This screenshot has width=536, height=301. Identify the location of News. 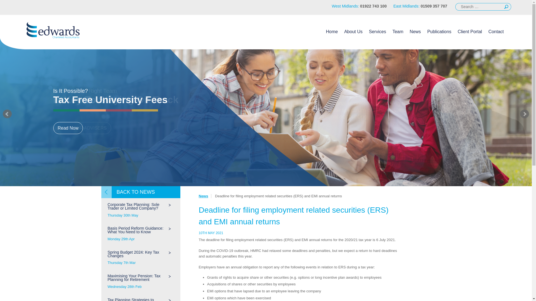
(353, 31).